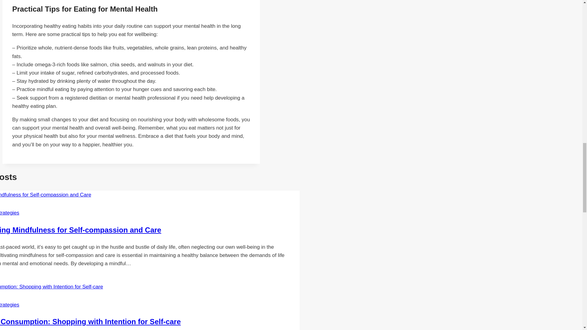 The image size is (587, 330). What do you see at coordinates (10, 213) in the screenshot?
I see `Self-Care Strategies` at bounding box center [10, 213].